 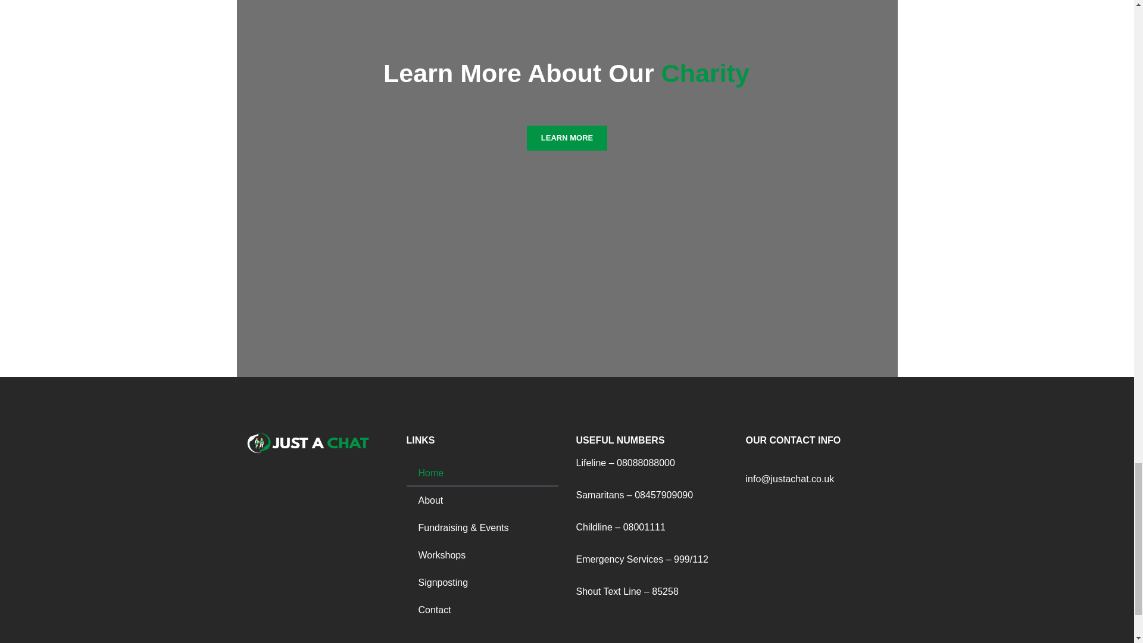 What do you see at coordinates (481, 555) in the screenshot?
I see `Workshops` at bounding box center [481, 555].